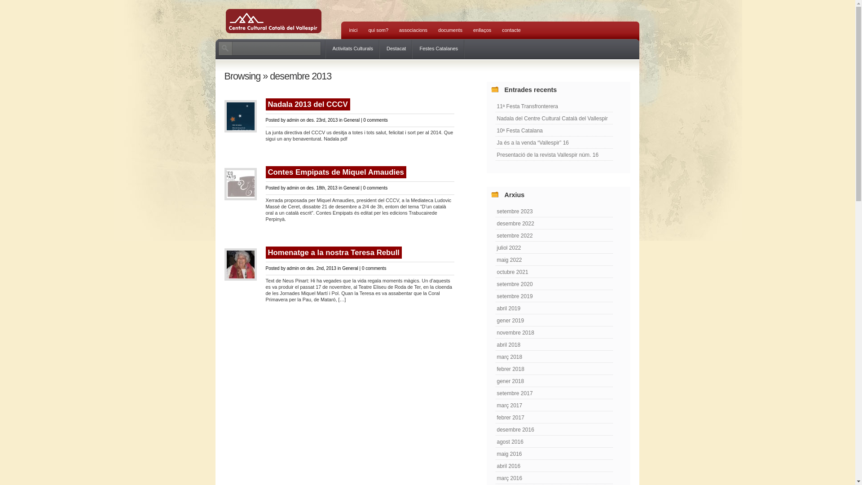 This screenshot has width=862, height=485. What do you see at coordinates (375, 120) in the screenshot?
I see `0 comments` at bounding box center [375, 120].